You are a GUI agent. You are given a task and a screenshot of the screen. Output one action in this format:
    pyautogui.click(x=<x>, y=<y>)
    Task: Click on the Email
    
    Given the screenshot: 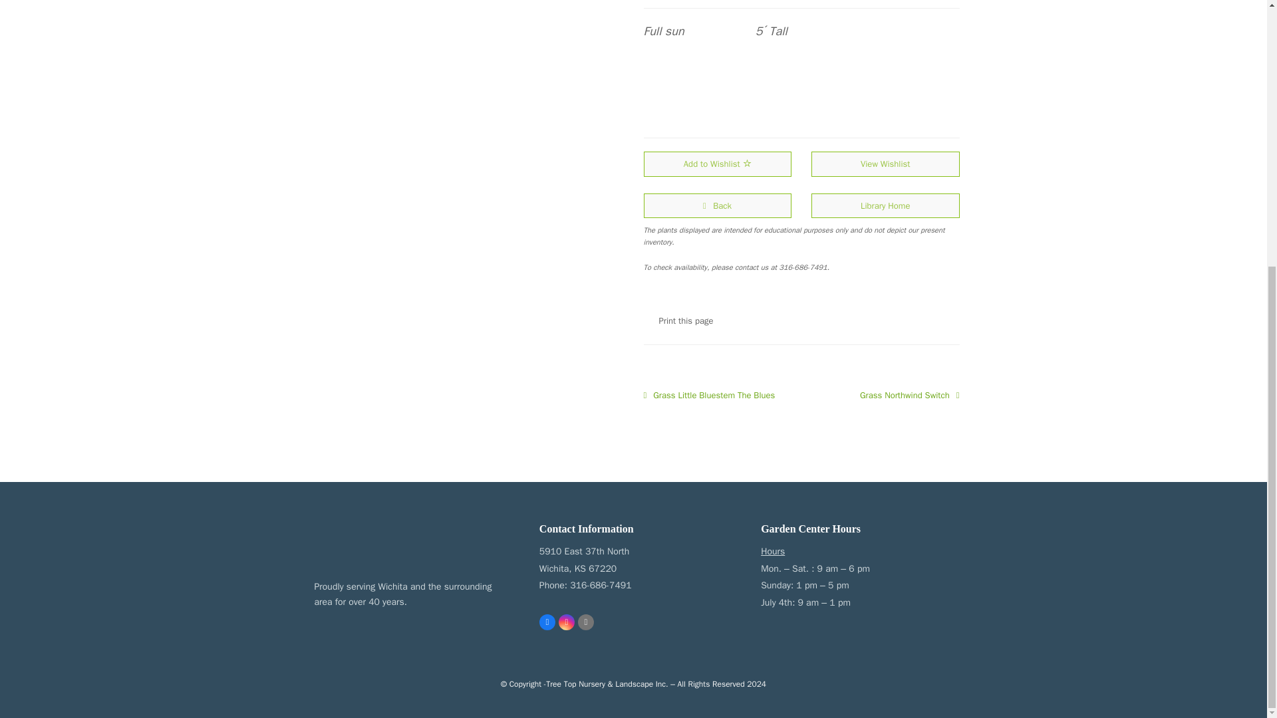 What is the action you would take?
    pyautogui.click(x=585, y=622)
    